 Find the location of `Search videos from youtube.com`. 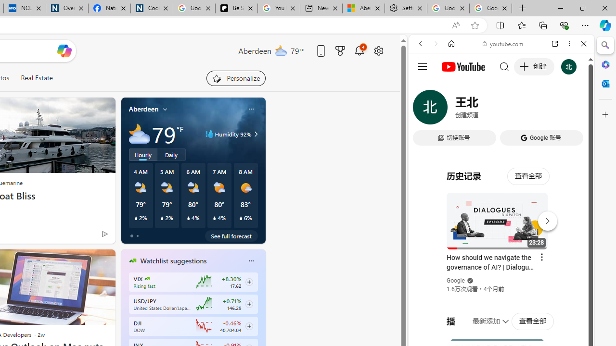

Search videos from youtube.com is located at coordinates (484, 316).